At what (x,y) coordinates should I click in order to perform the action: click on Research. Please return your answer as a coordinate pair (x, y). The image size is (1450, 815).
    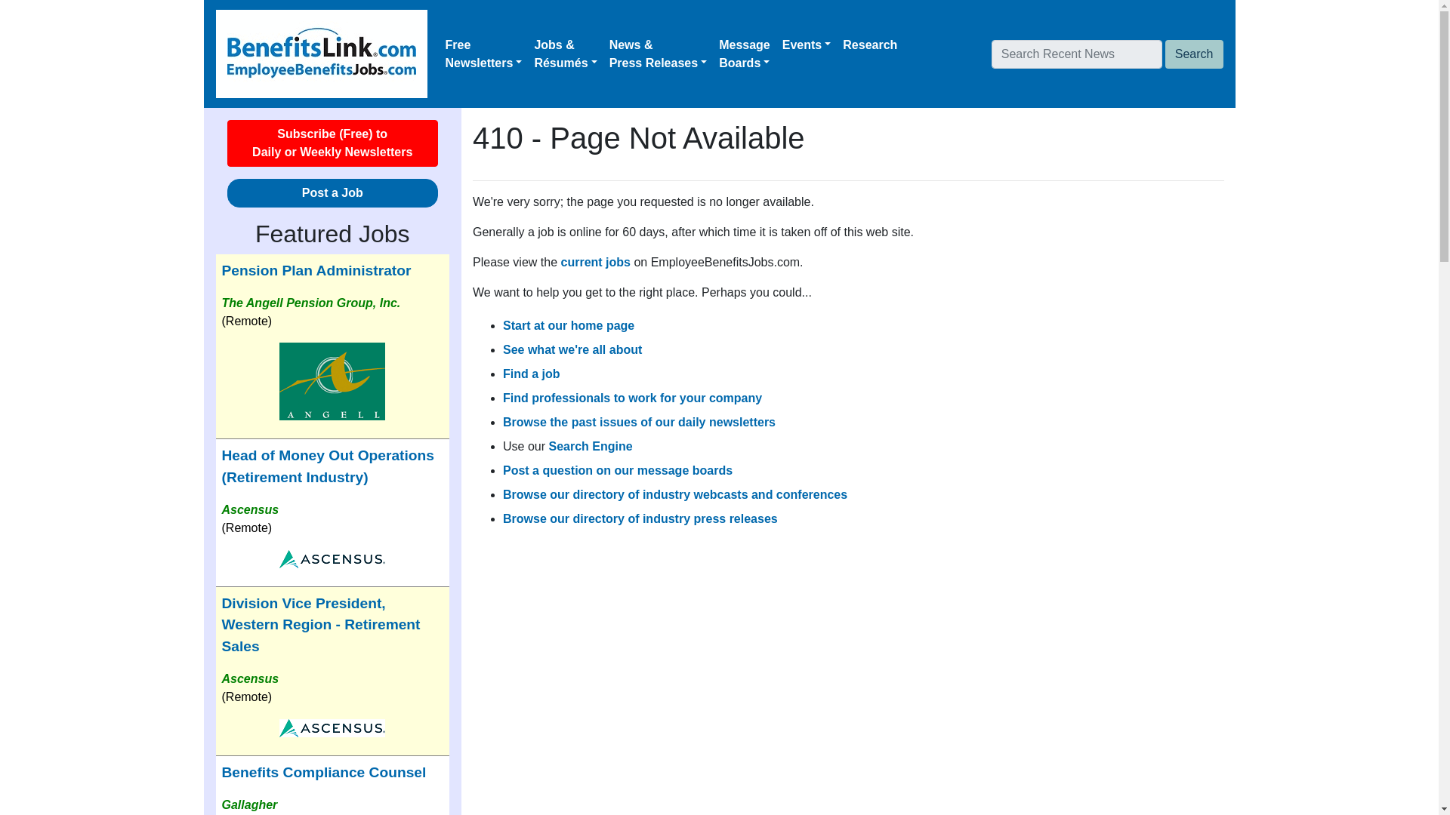
    Looking at the image, I should click on (870, 45).